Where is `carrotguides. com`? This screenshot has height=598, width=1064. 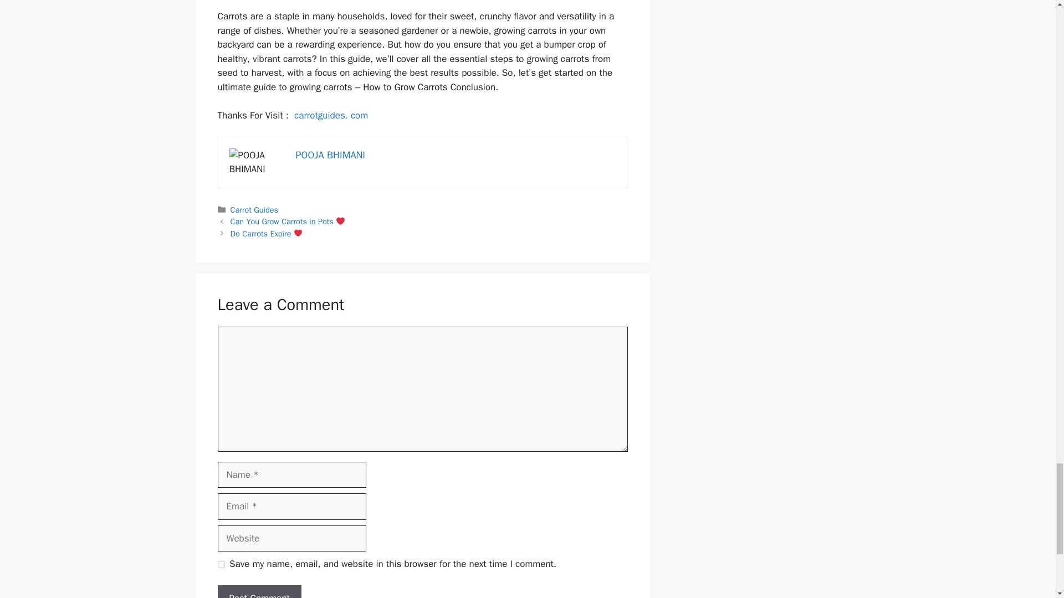
carrotguides. com is located at coordinates (331, 115).